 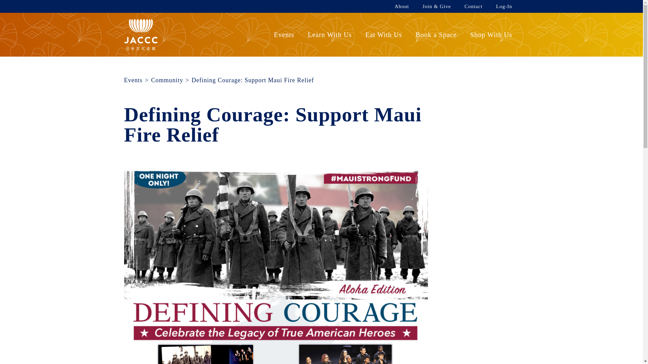 I want to click on Log-In, so click(x=504, y=6).